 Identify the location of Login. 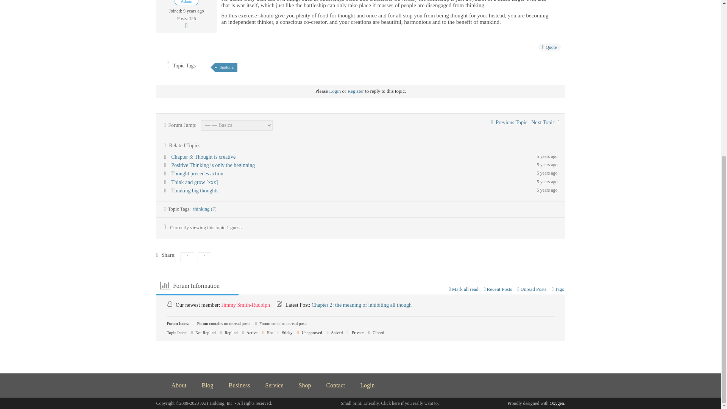
(335, 91).